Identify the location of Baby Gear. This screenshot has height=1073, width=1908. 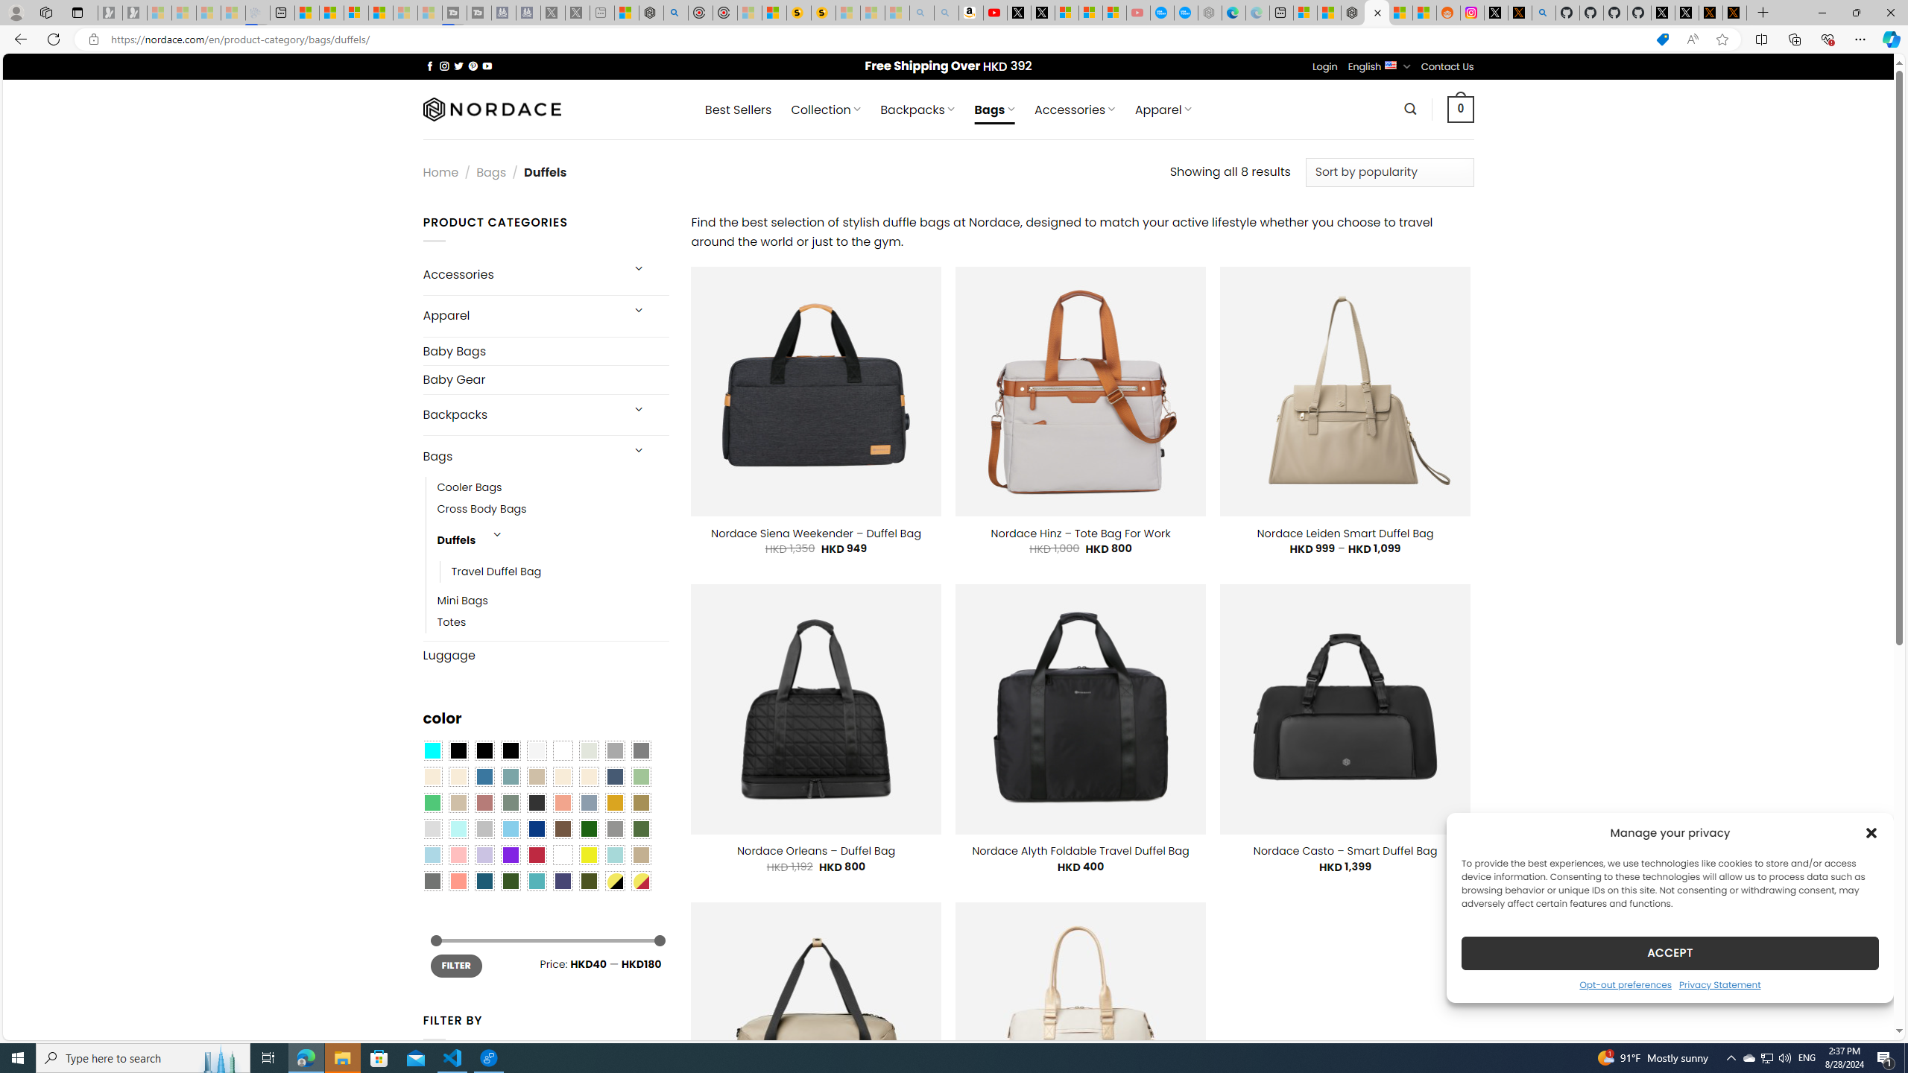
(546, 380).